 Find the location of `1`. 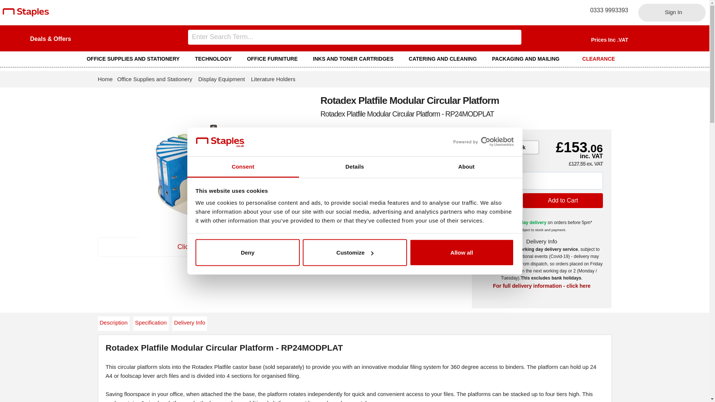

1 is located at coordinates (499, 200).